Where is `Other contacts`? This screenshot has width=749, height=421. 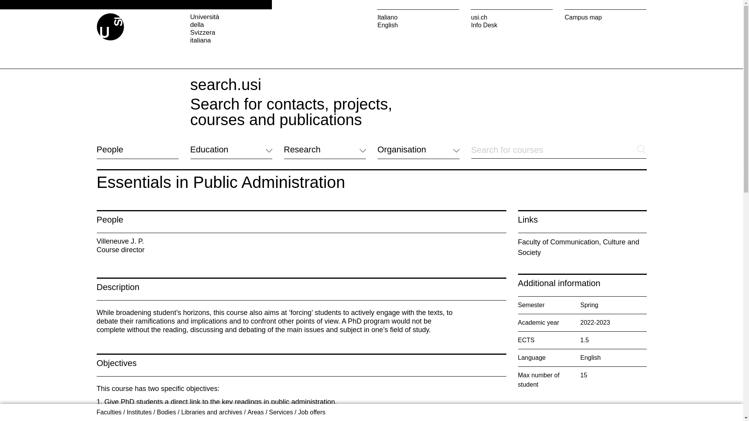
Other contacts is located at coordinates (117, 363).